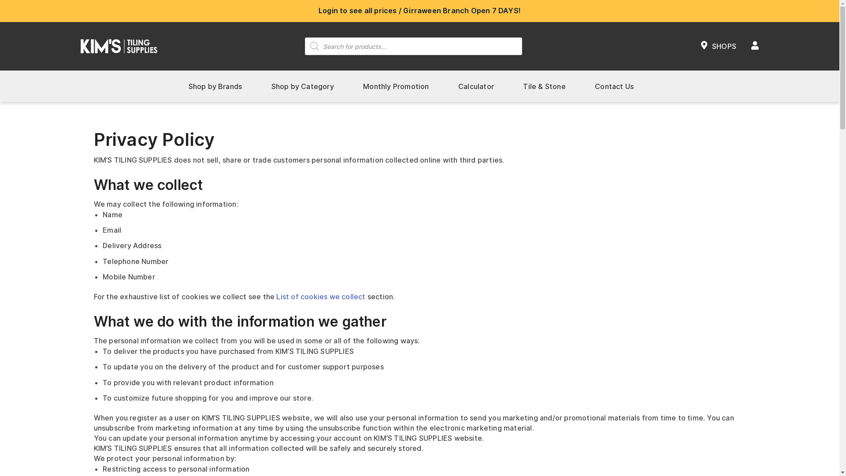  What do you see at coordinates (321, 297) in the screenshot?
I see `List of cookies we collect` at bounding box center [321, 297].